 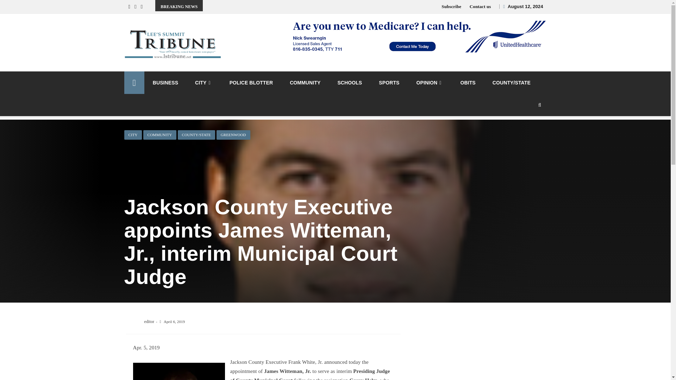 What do you see at coordinates (480, 6) in the screenshot?
I see `Contact us` at bounding box center [480, 6].